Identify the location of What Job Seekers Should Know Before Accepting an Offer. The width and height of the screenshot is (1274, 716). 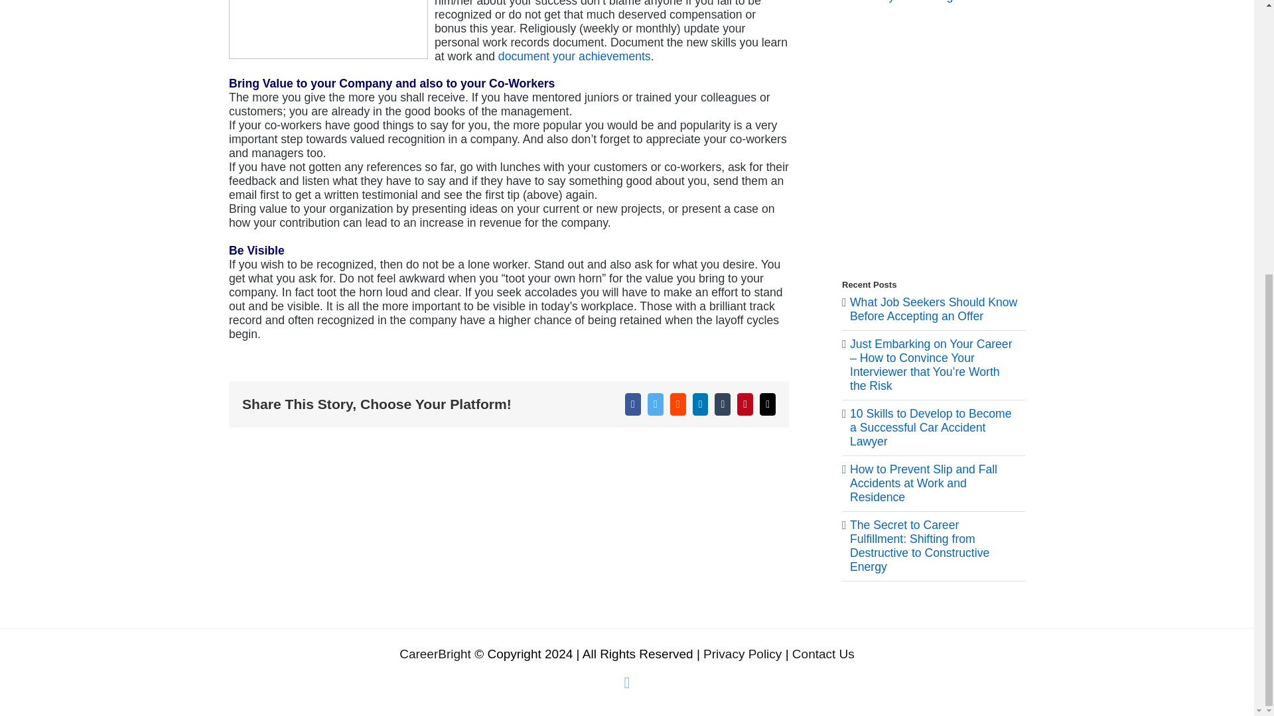
(933, 309).